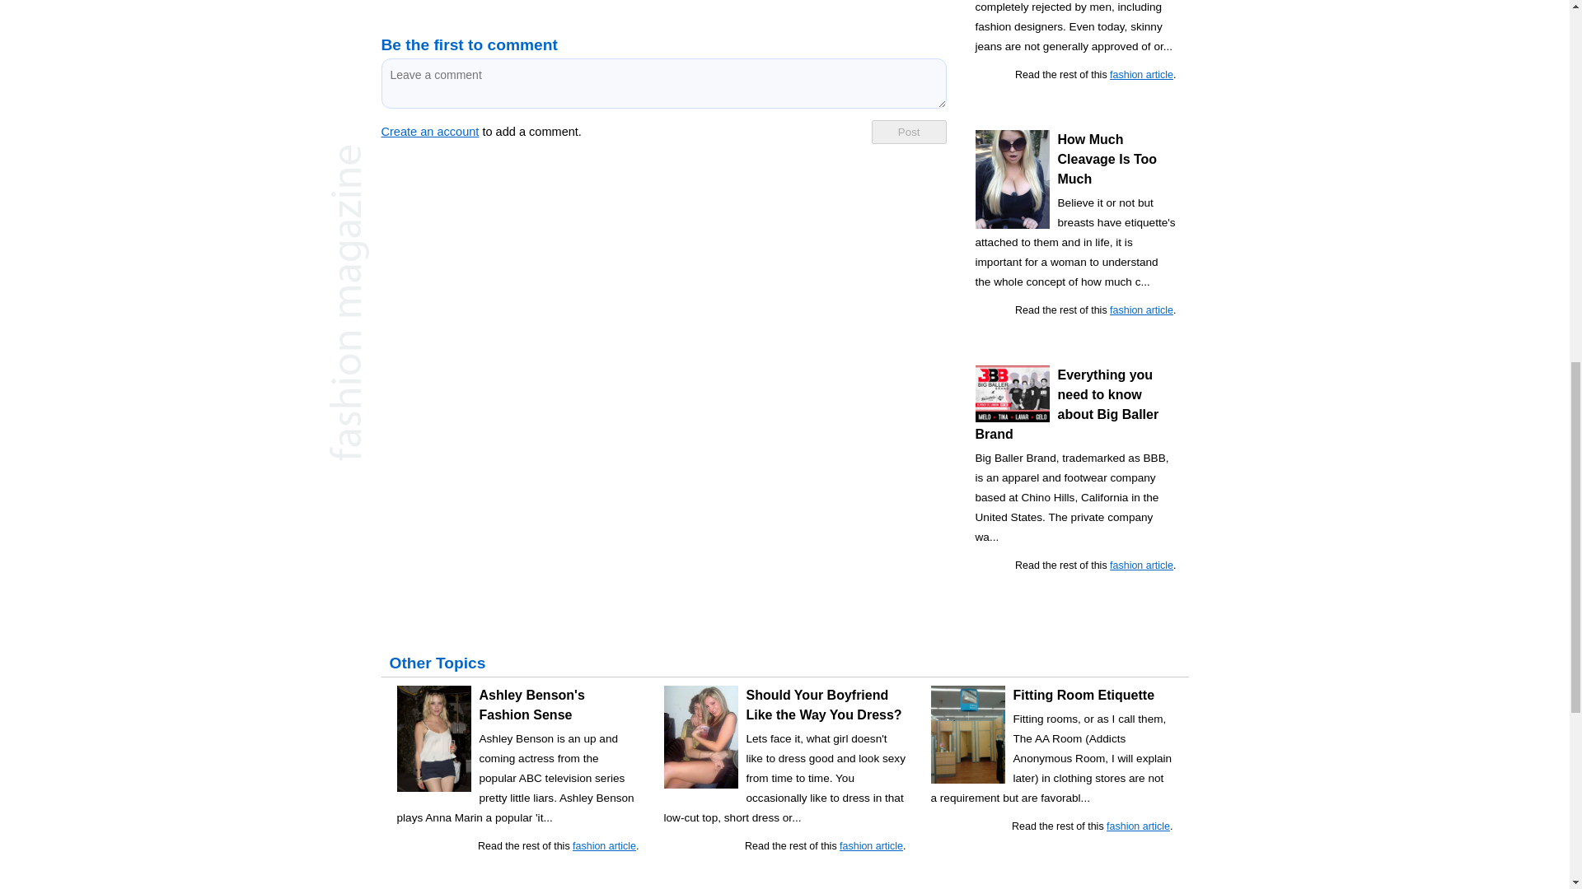  I want to click on fashion article, so click(1142, 566).